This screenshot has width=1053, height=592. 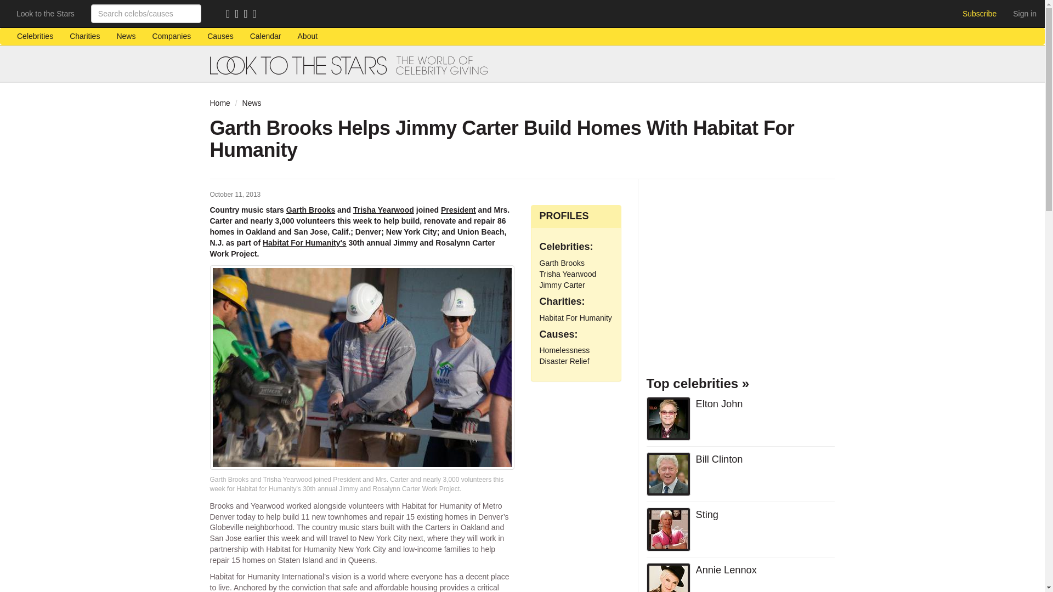 I want to click on Mailing list, so click(x=239, y=14).